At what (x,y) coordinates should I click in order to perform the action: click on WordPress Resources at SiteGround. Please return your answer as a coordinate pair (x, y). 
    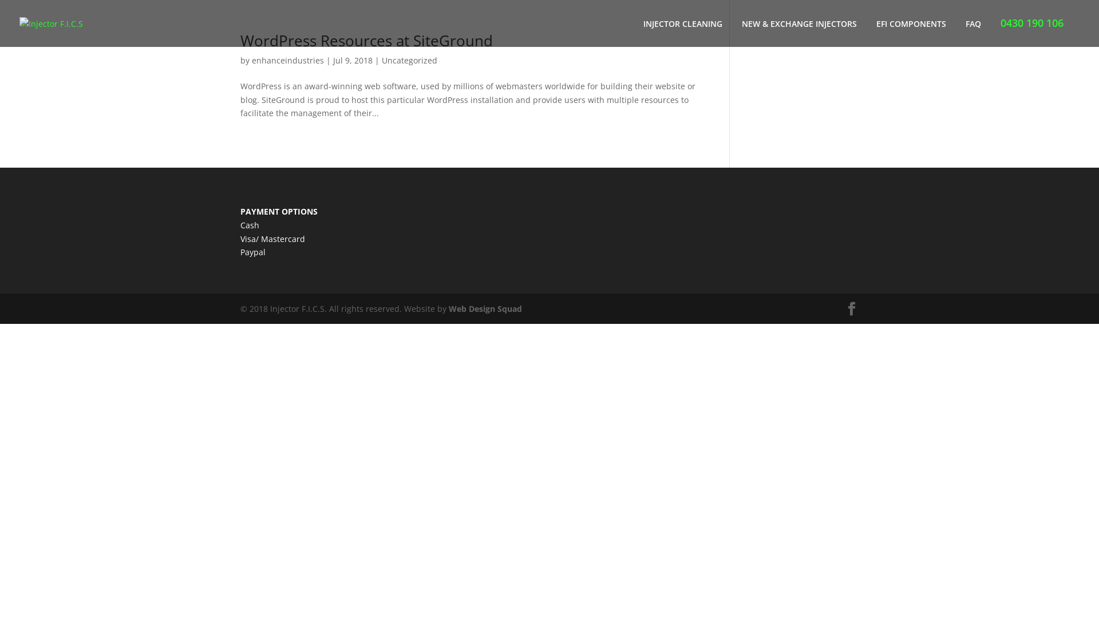
    Looking at the image, I should click on (366, 41).